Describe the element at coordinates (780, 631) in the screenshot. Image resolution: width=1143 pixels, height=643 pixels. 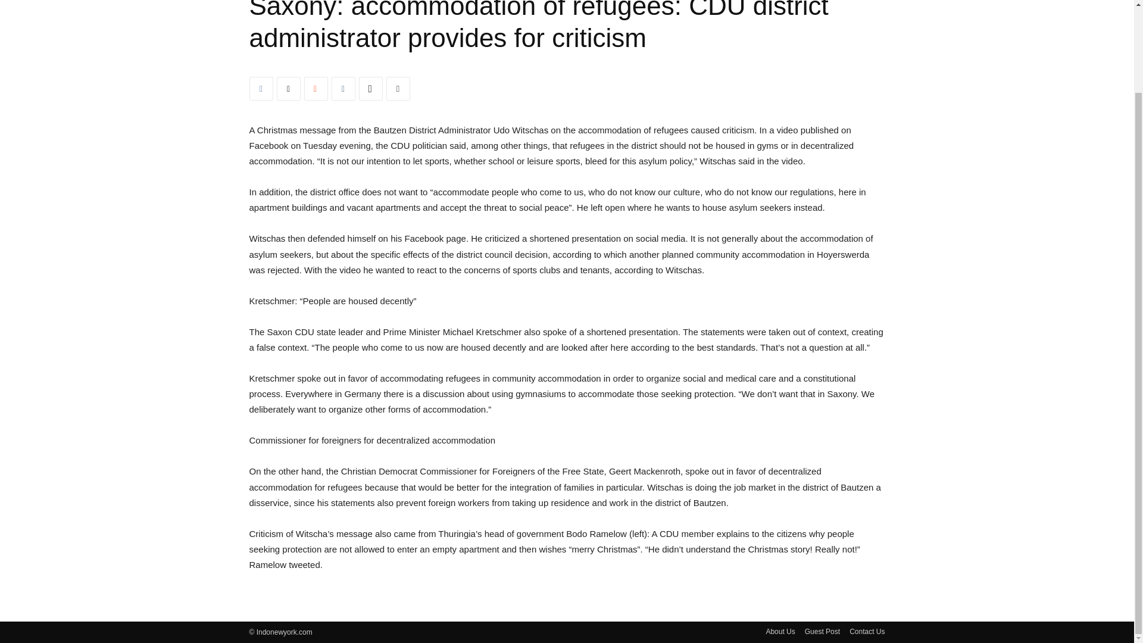
I see `About Us` at that location.